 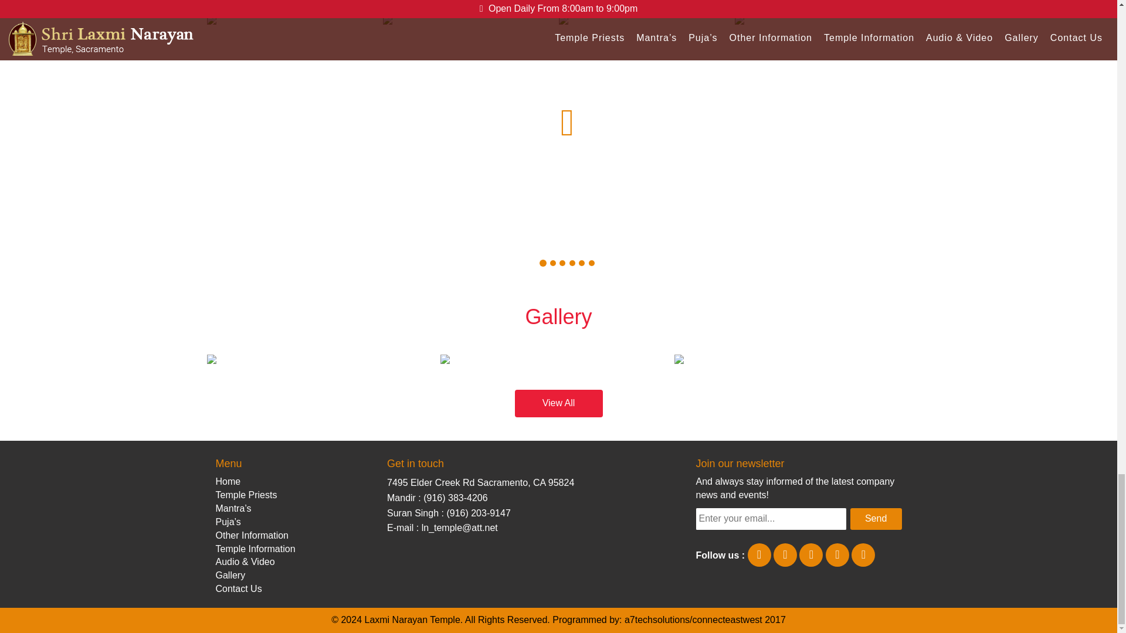 What do you see at coordinates (837, 554) in the screenshot?
I see `Pinterest` at bounding box center [837, 554].